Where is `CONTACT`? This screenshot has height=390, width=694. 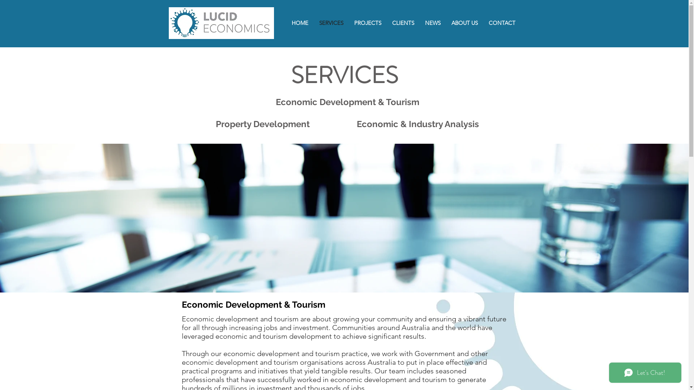 CONTACT is located at coordinates (502, 23).